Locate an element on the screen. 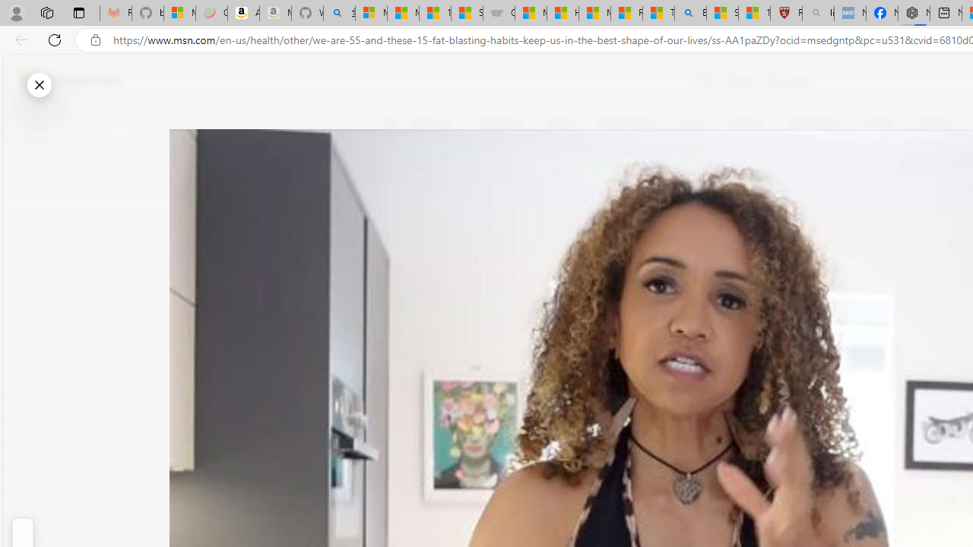 This screenshot has width=973, height=547. Body Network is located at coordinates (599, 197).